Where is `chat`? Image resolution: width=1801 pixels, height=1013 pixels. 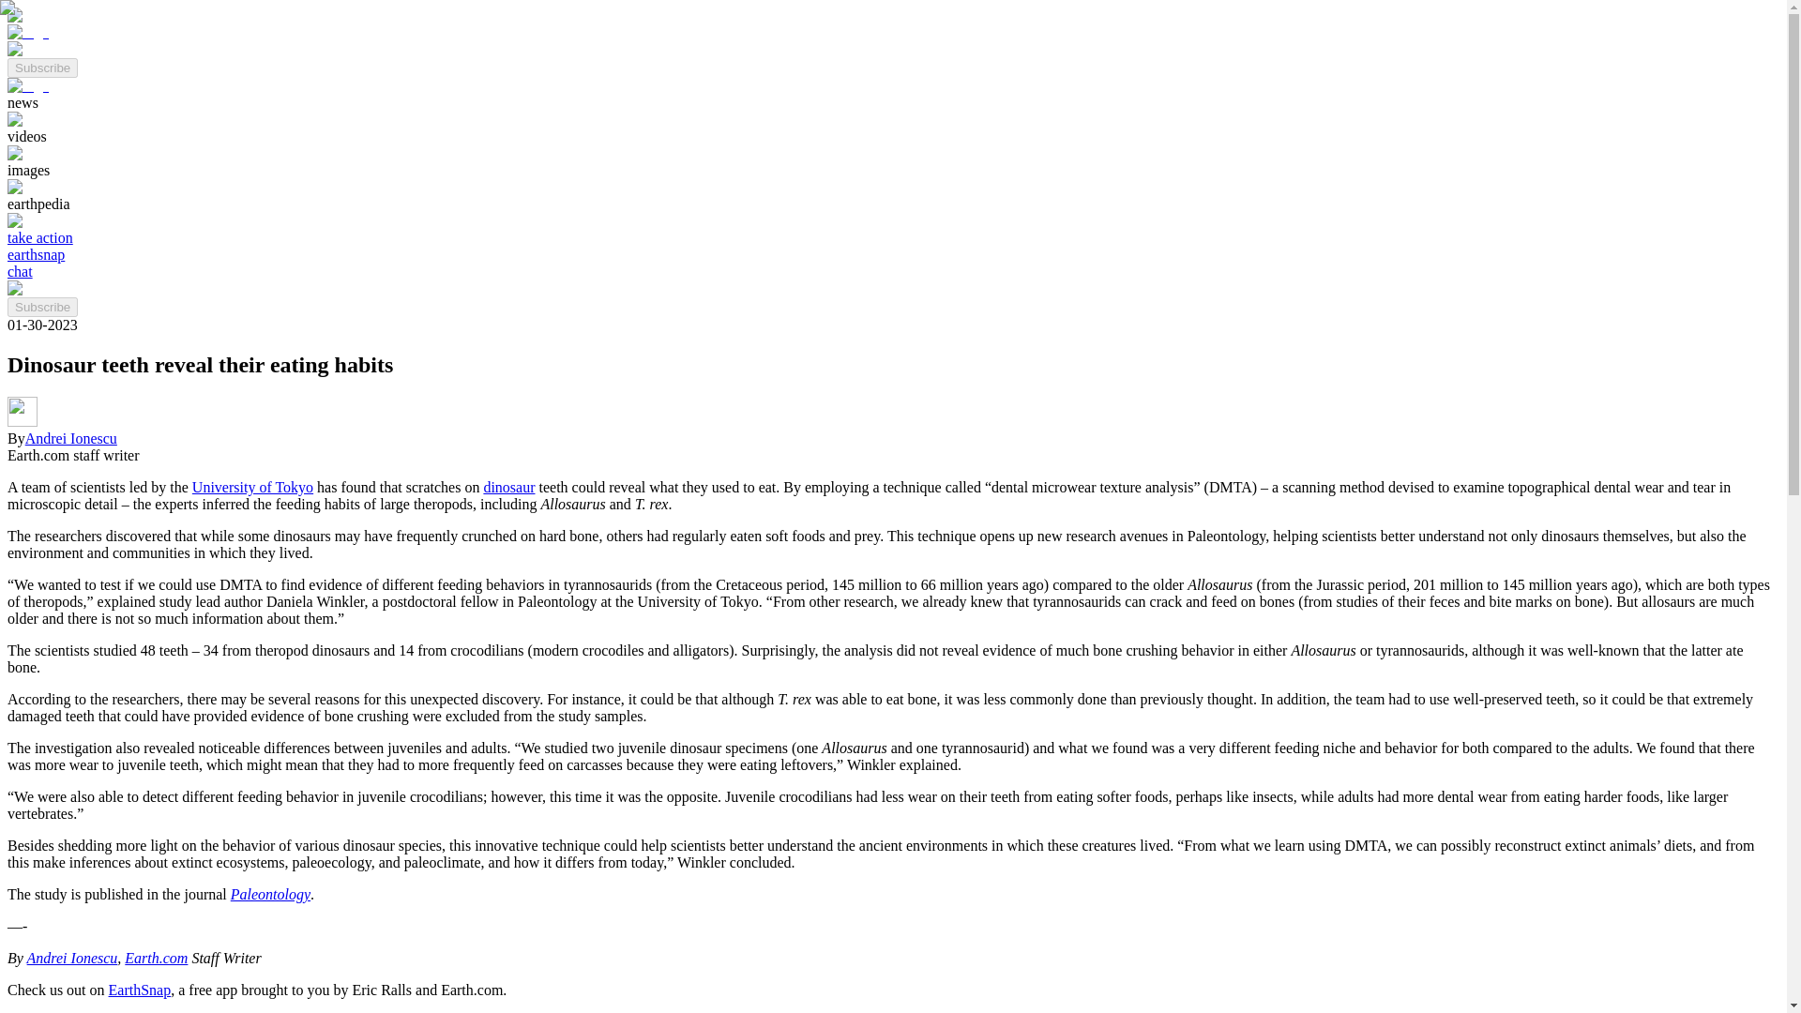
chat is located at coordinates (19, 271).